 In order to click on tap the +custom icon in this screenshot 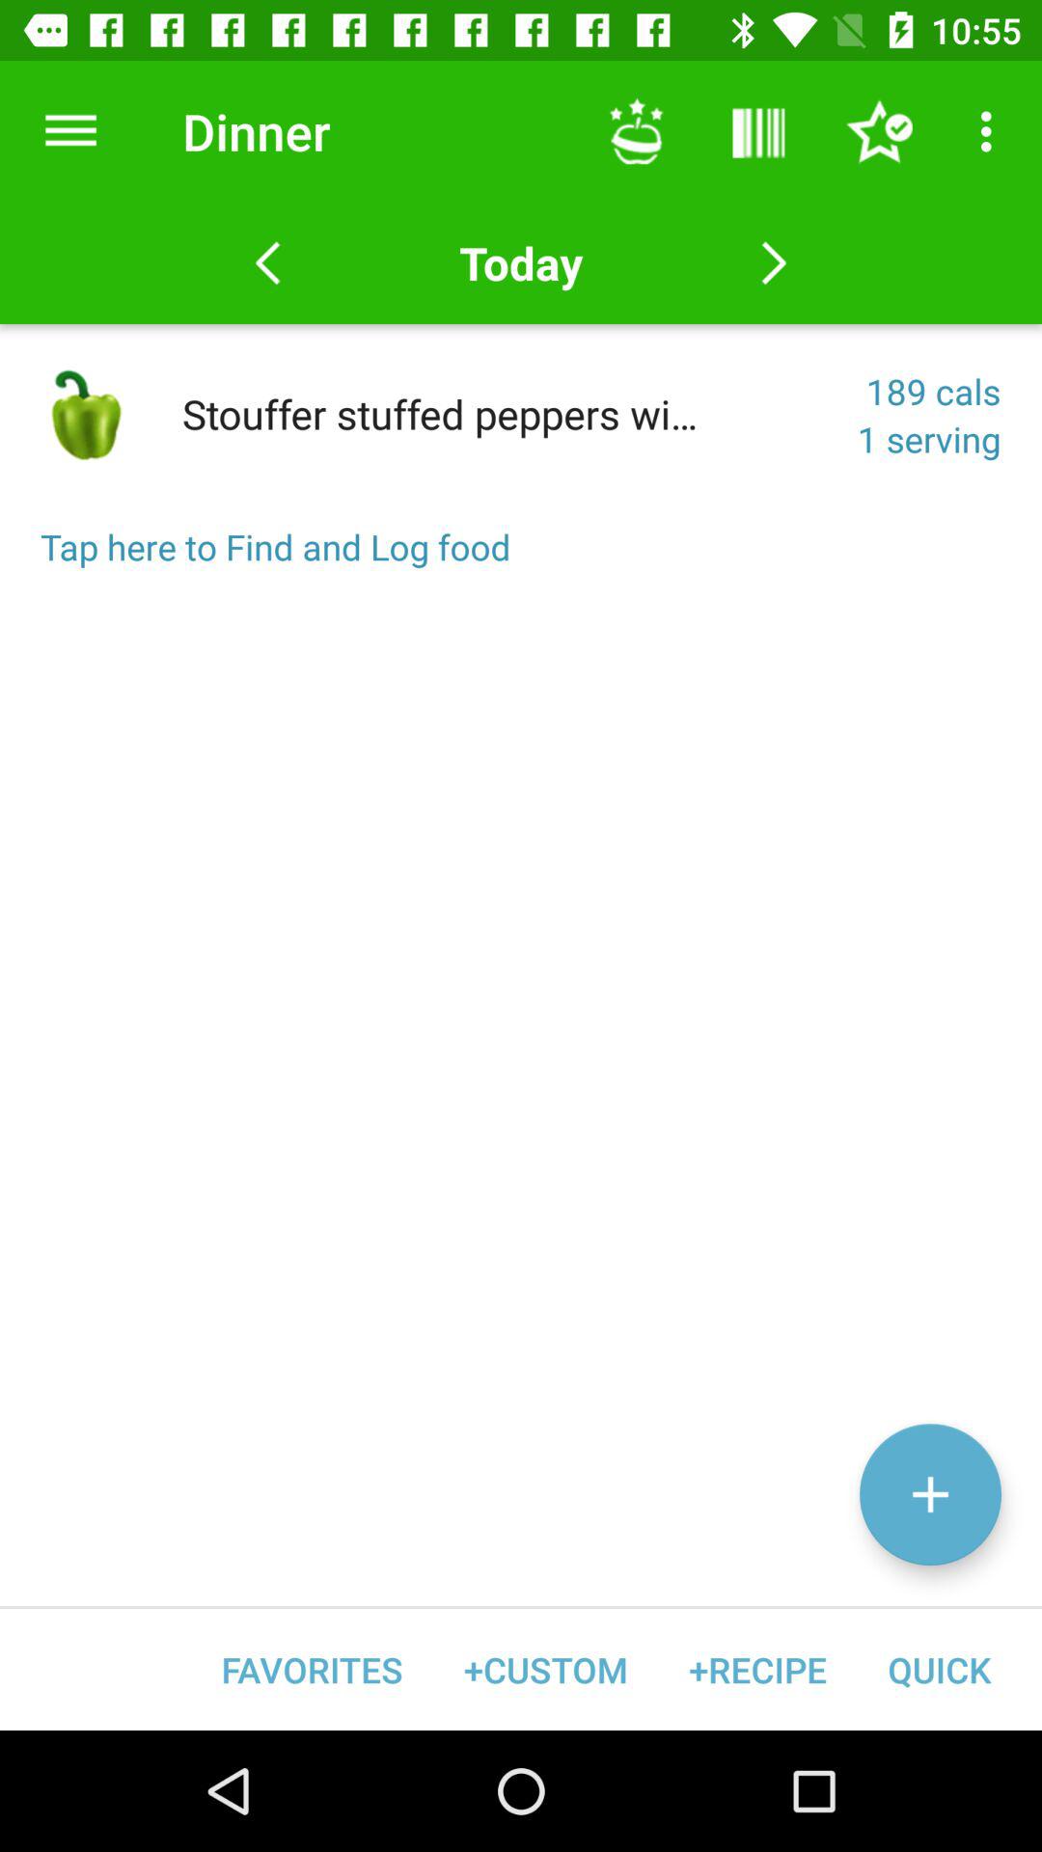, I will do `click(546, 1669)`.